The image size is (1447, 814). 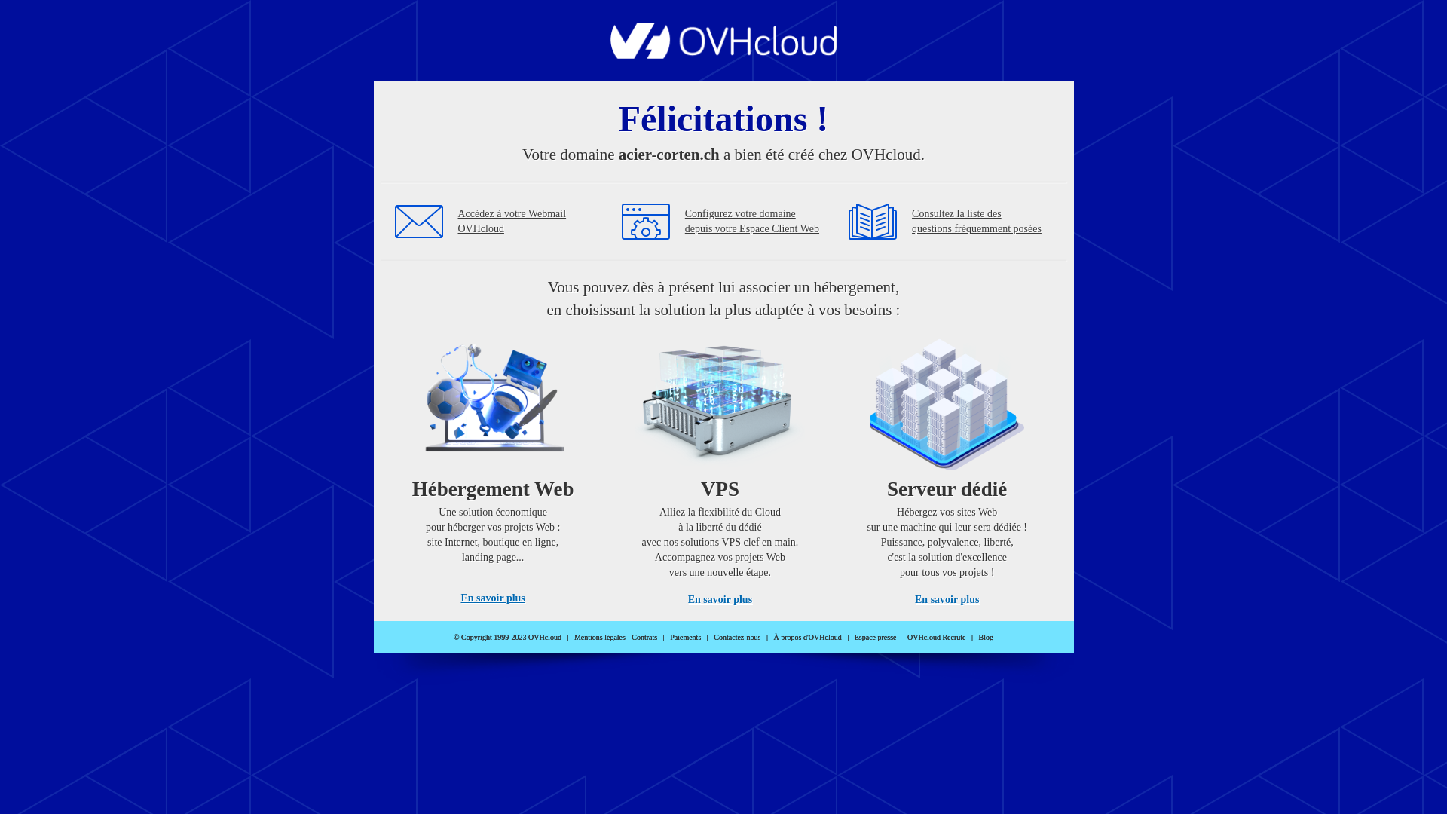 What do you see at coordinates (947, 600) in the screenshot?
I see `En savoir plus` at bounding box center [947, 600].